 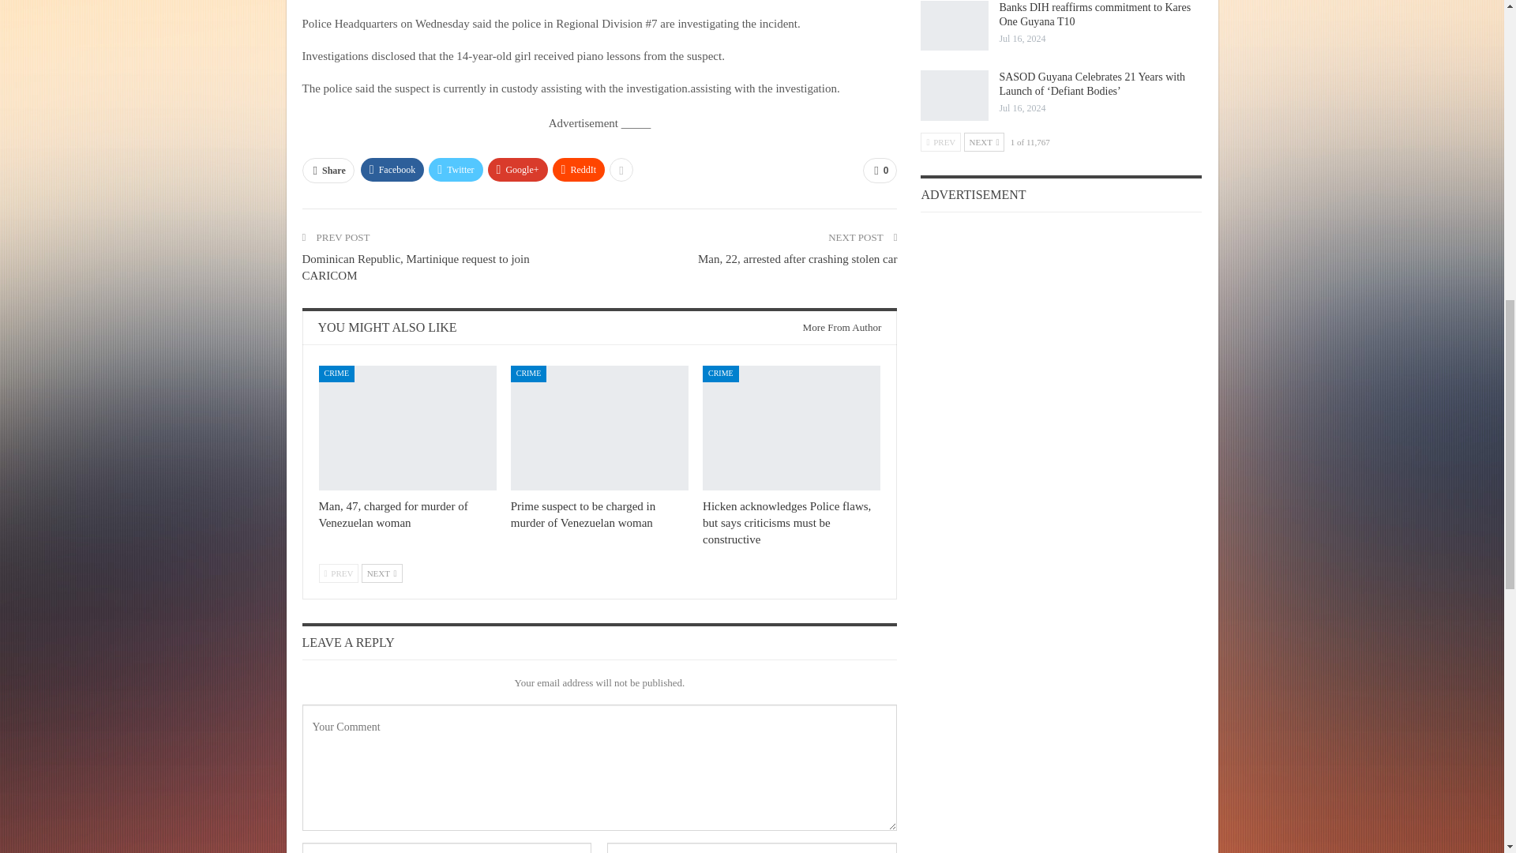 I want to click on Man, 47, charged for murder of Venezuelan woman, so click(x=393, y=513).